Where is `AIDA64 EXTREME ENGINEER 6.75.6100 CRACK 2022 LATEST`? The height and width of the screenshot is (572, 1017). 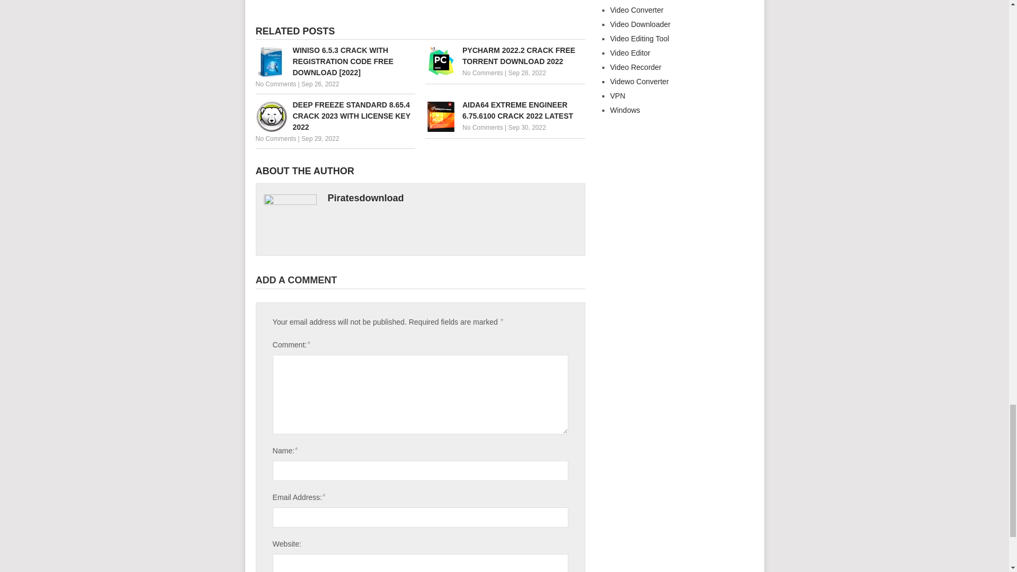
AIDA64 EXTREME ENGINEER 6.75.6100 CRACK 2022 LATEST is located at coordinates (505, 110).